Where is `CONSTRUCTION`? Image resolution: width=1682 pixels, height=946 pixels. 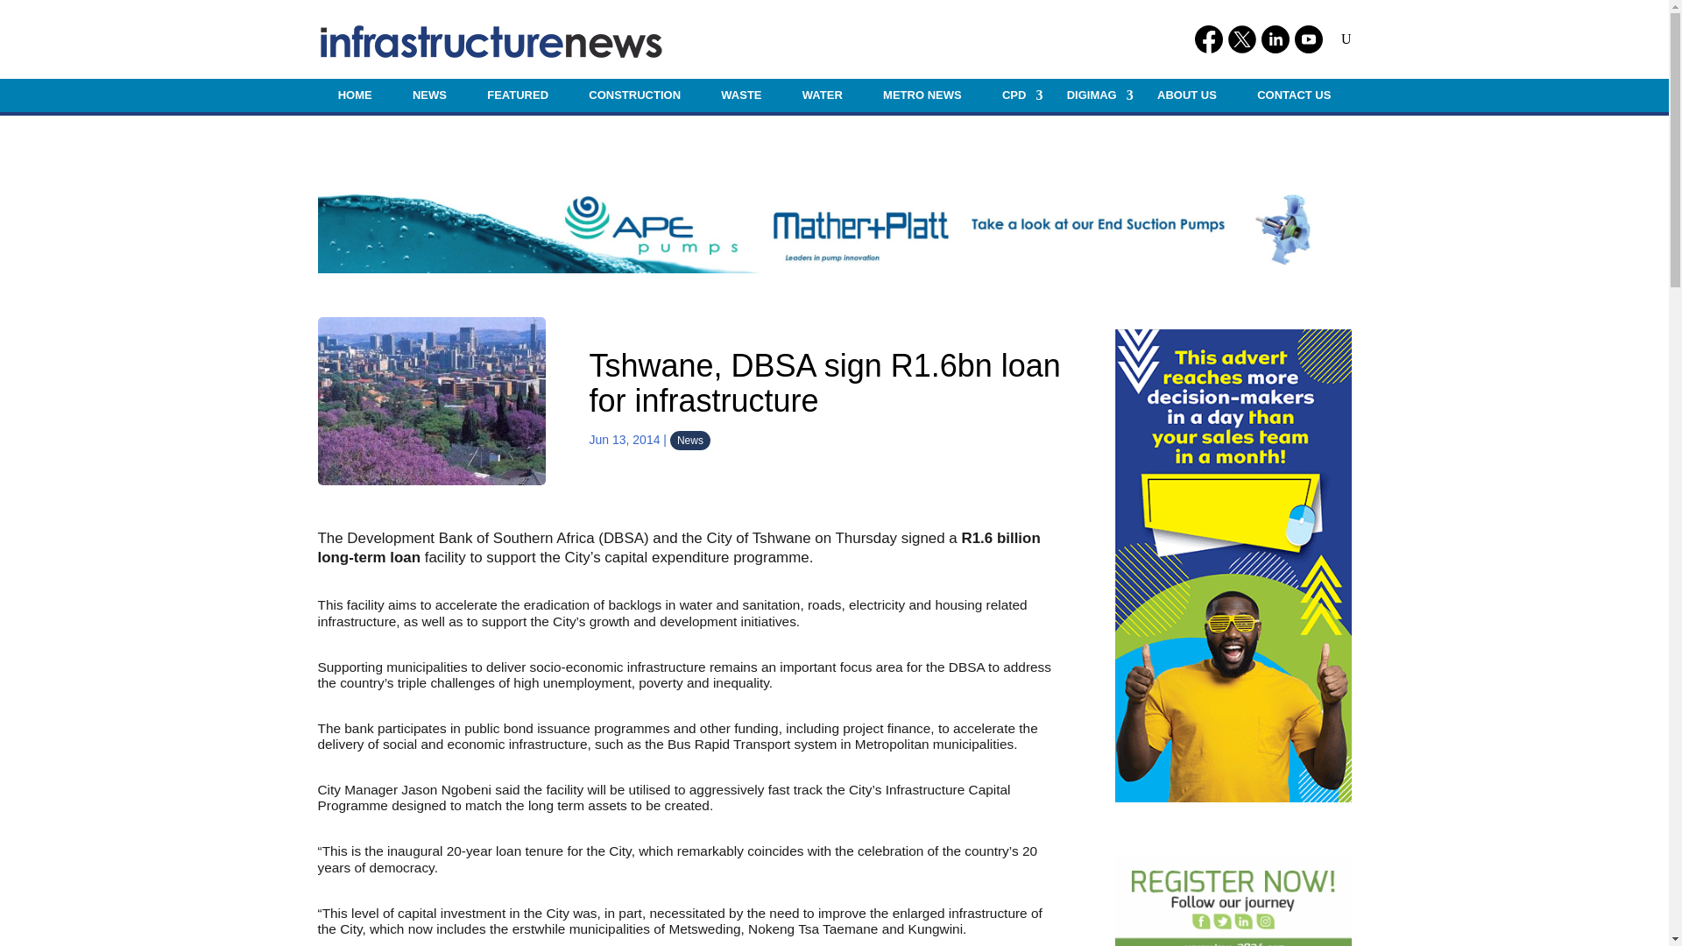 CONSTRUCTION is located at coordinates (634, 95).